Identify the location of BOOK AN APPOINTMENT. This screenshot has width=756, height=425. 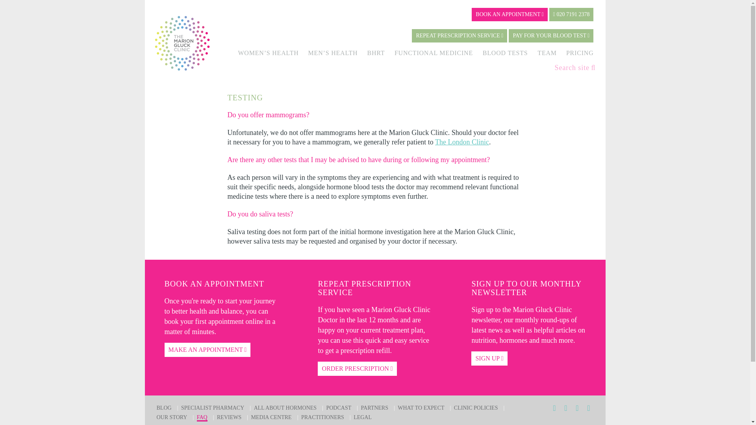
(510, 15).